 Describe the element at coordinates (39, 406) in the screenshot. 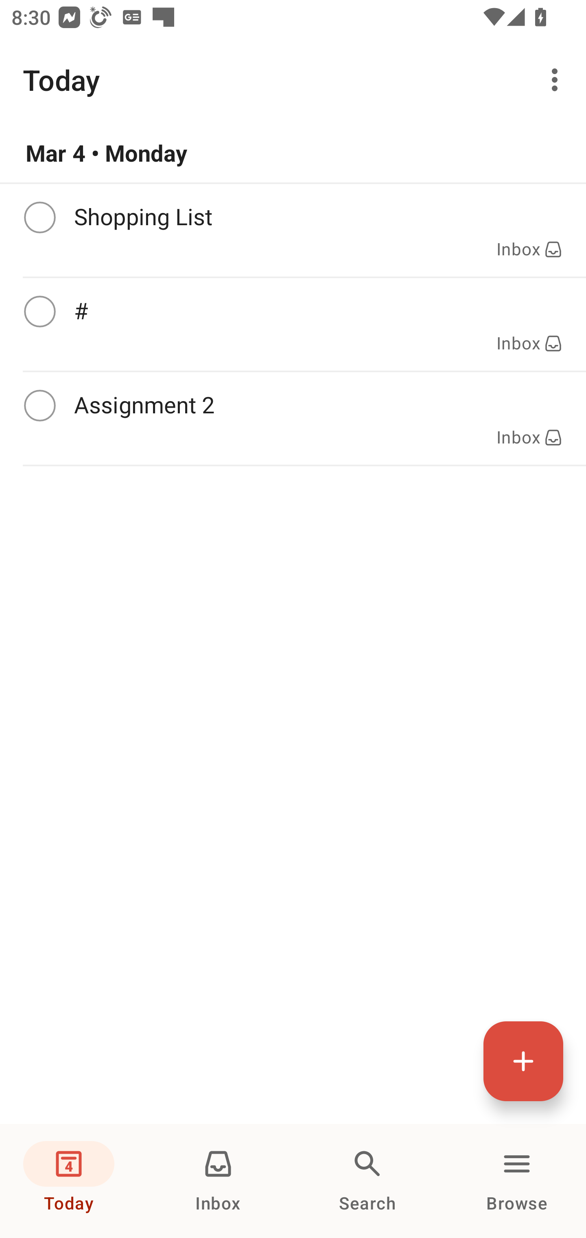

I see `Complete` at that location.